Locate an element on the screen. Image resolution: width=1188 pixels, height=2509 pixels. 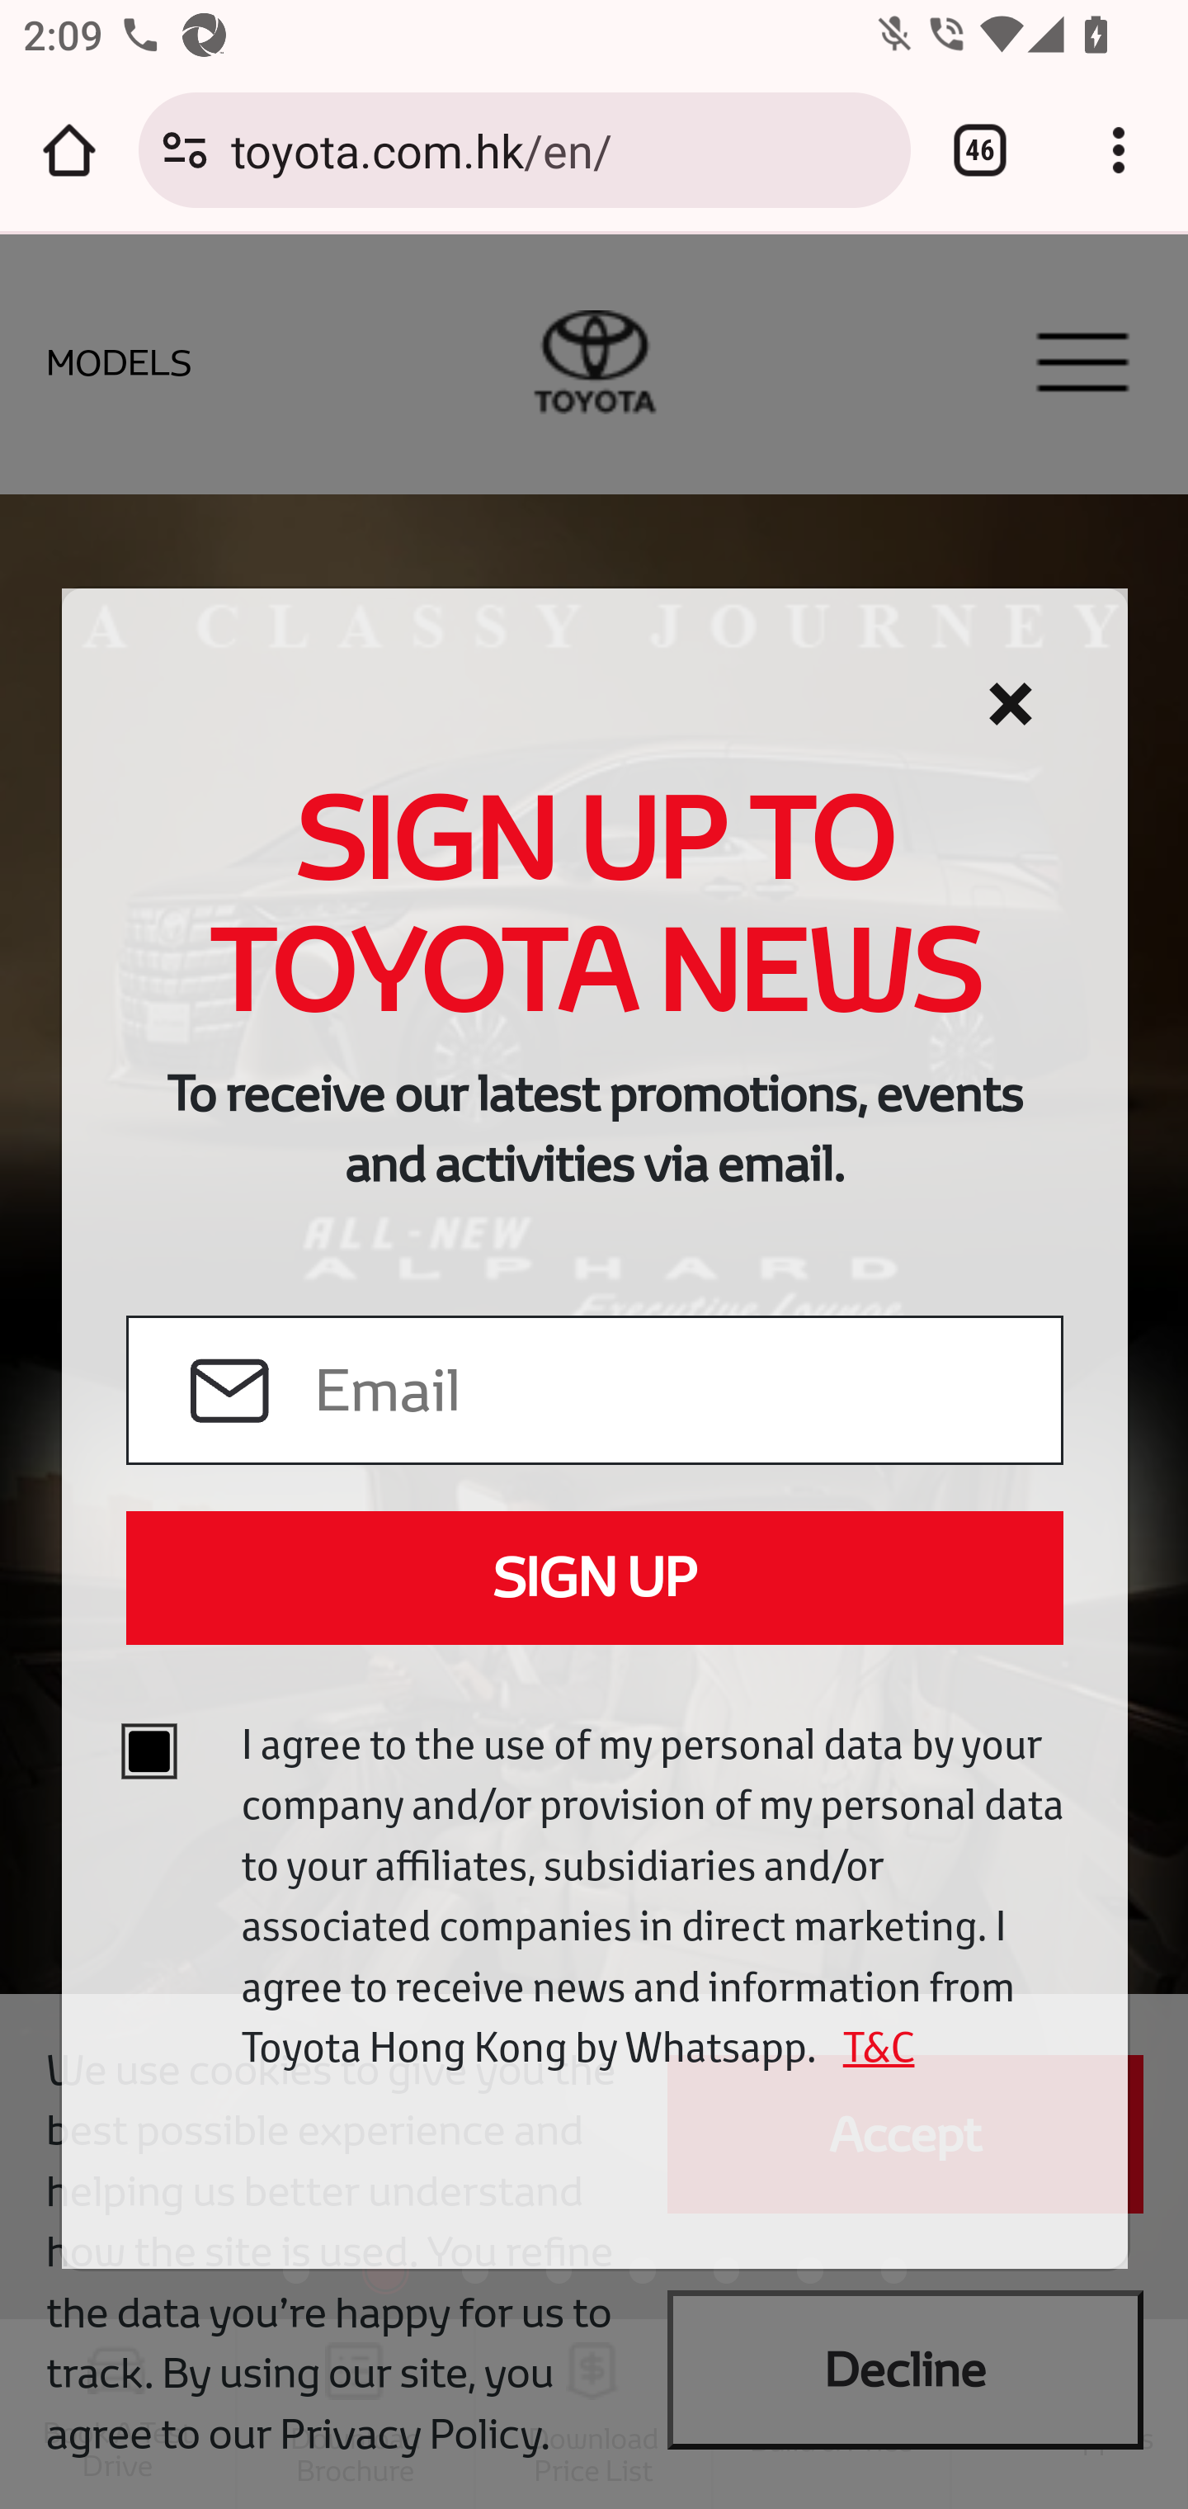
Open the home page is located at coordinates (69, 150).